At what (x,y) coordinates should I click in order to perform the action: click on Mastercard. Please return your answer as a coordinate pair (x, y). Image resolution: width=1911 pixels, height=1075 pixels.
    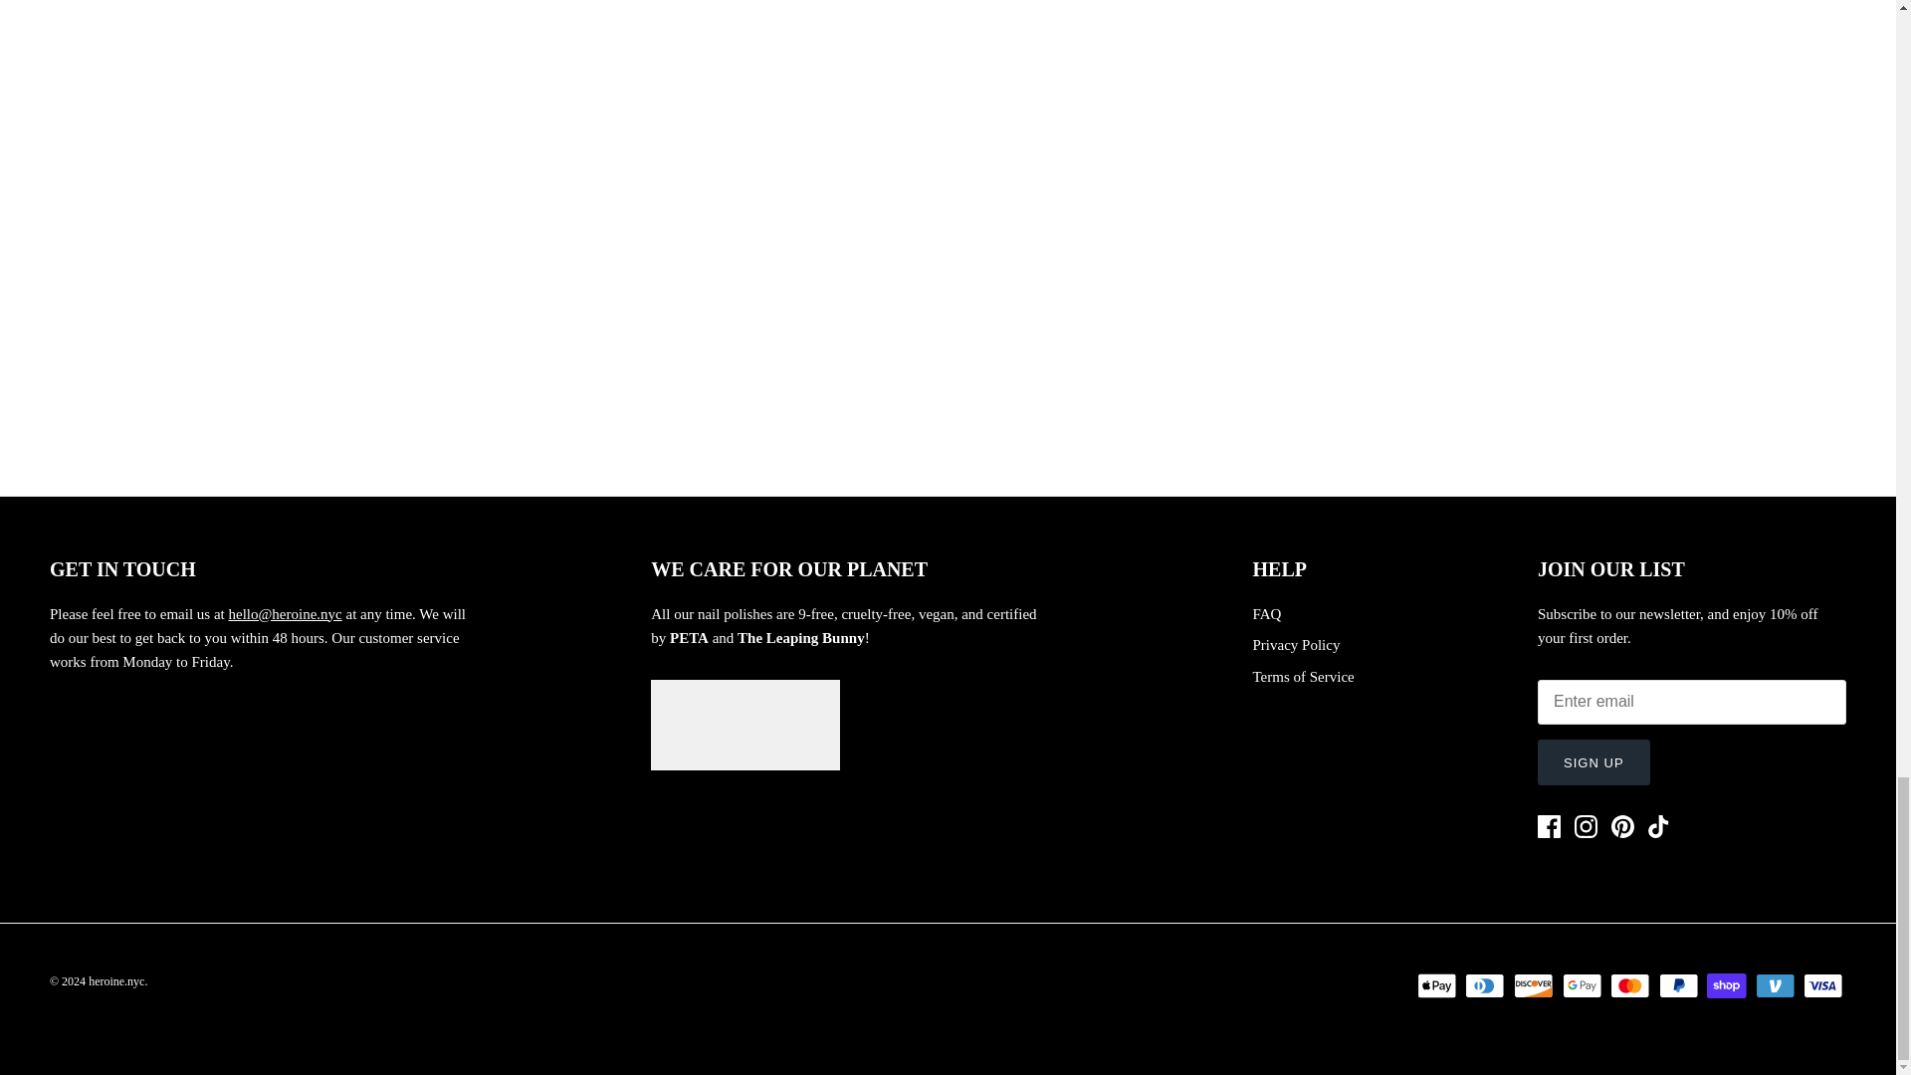
    Looking at the image, I should click on (1629, 985).